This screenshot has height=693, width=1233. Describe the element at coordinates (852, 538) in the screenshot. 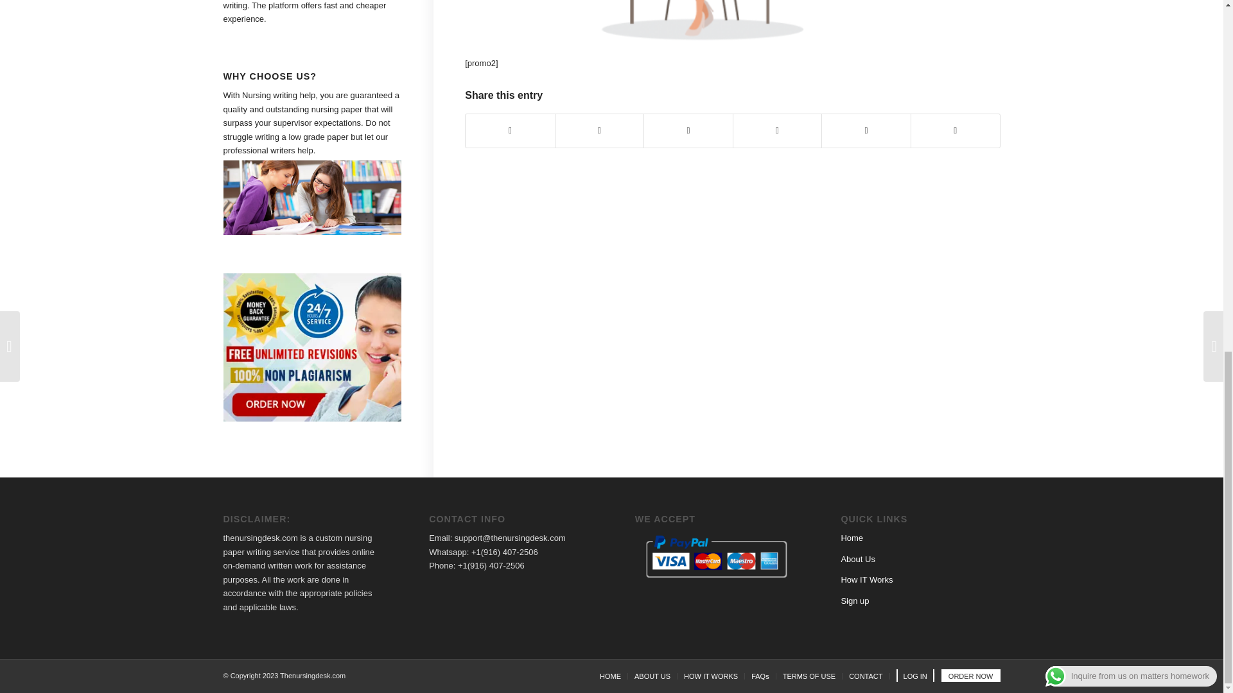

I see `Home` at that location.